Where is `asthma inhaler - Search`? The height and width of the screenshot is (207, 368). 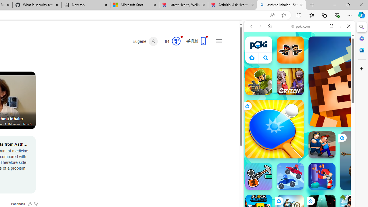
asthma inhaler - Search is located at coordinates (281, 5).